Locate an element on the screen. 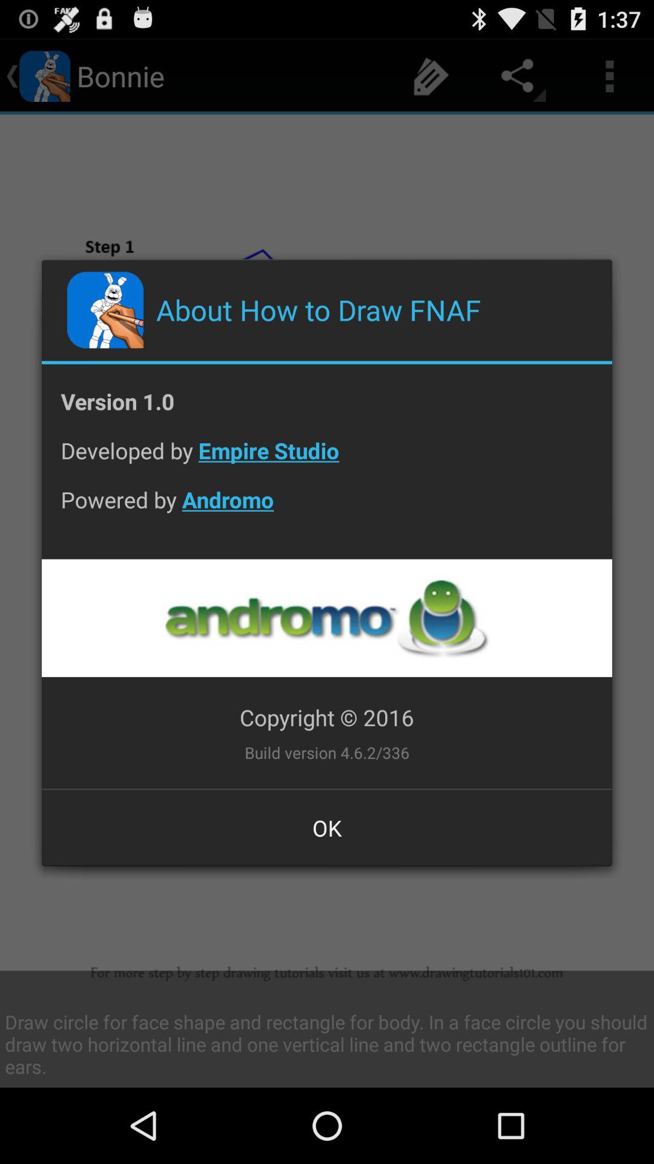 The width and height of the screenshot is (654, 1164). open the item above the powered by andromo app is located at coordinates (327, 460).